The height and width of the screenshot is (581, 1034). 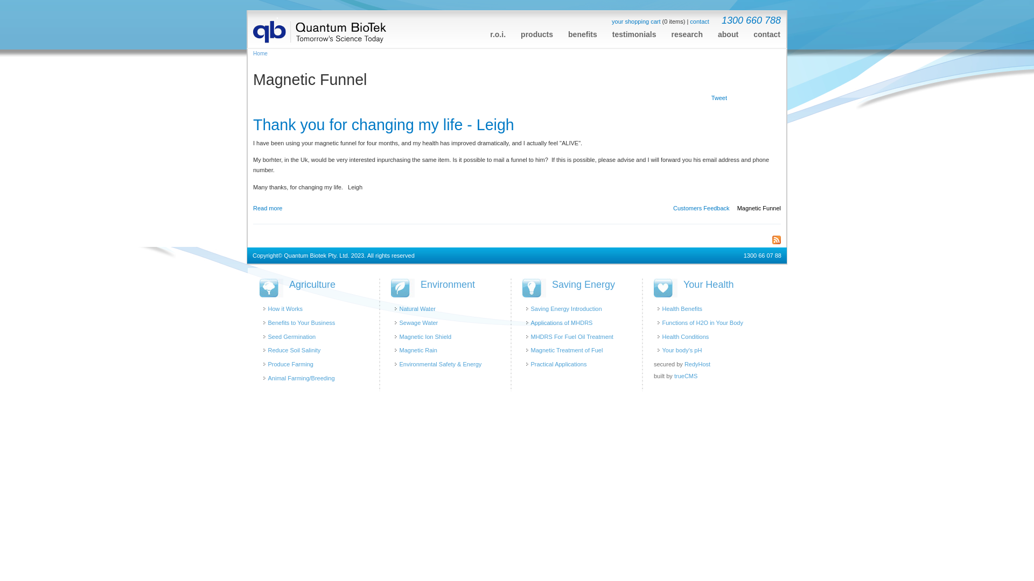 I want to click on Tweet, so click(x=719, y=98).